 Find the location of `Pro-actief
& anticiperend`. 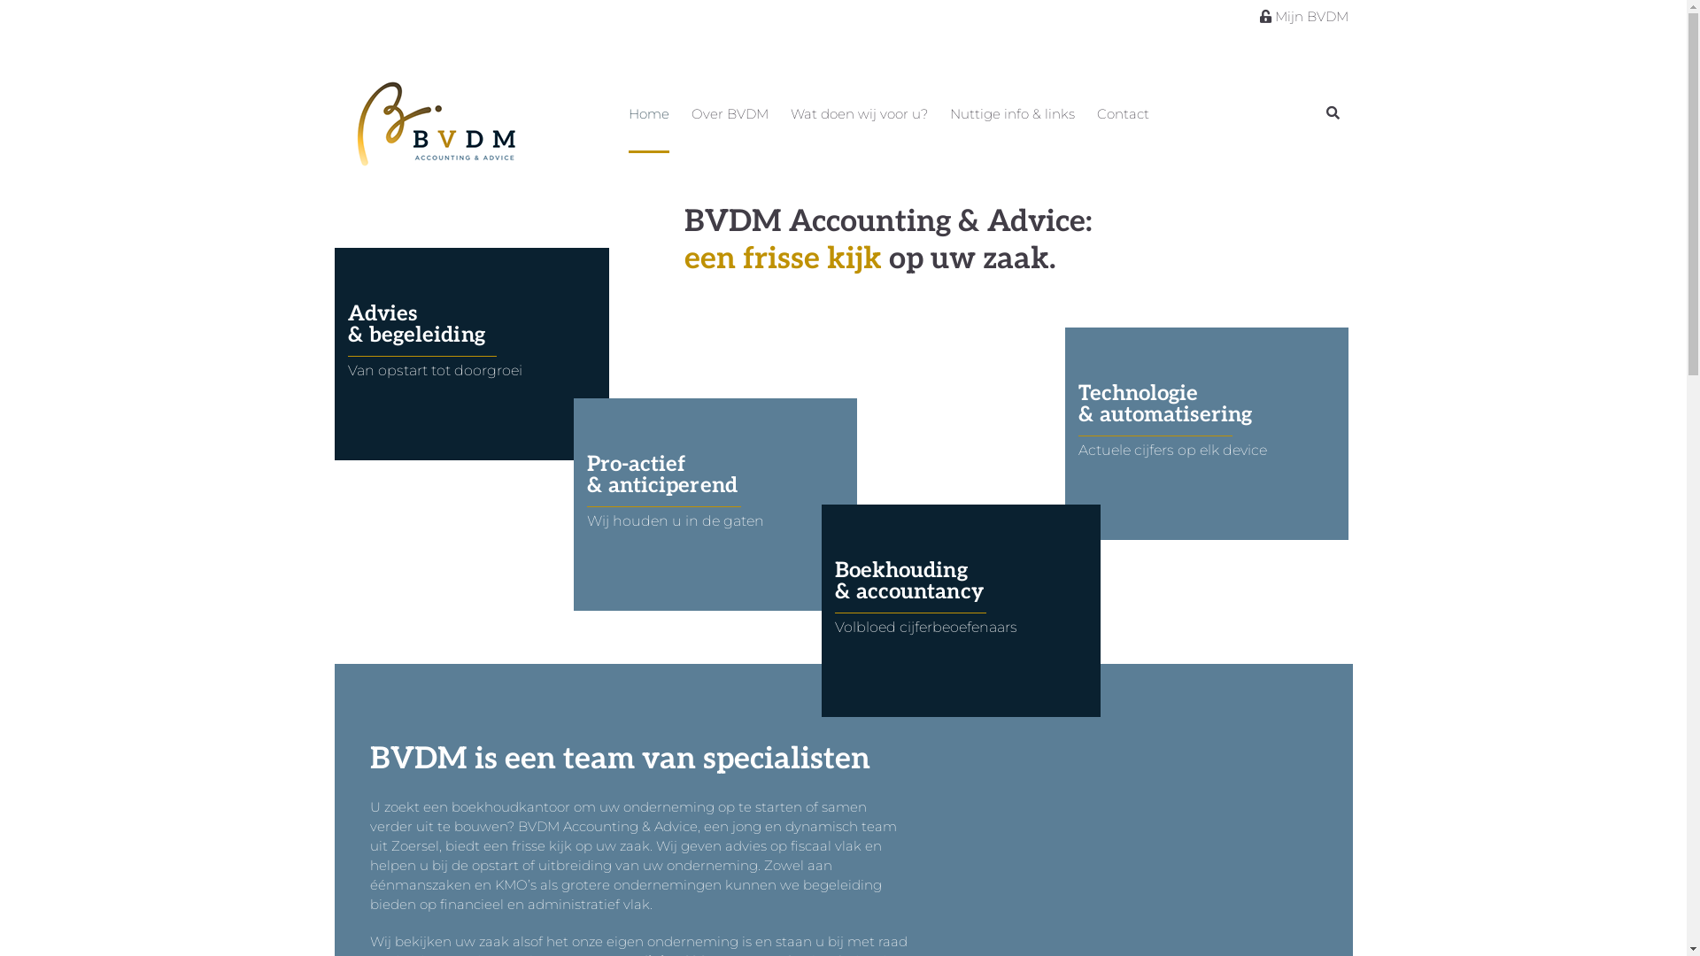

Pro-actief
& anticiperend is located at coordinates (661, 474).